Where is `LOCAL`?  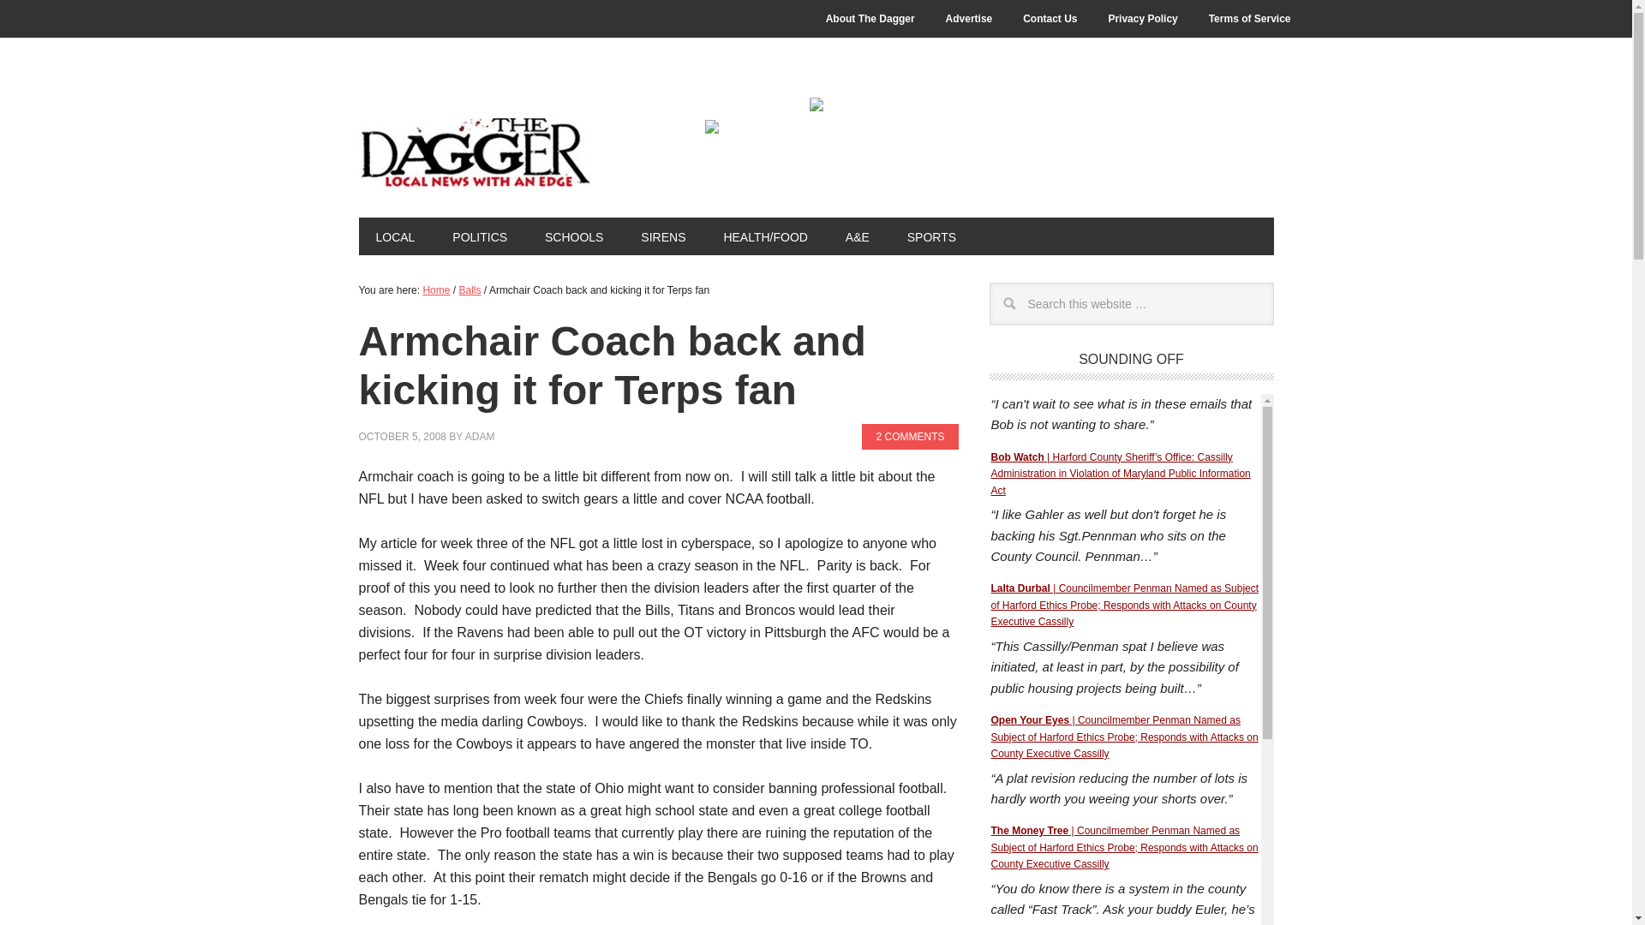
LOCAL is located at coordinates (394, 236).